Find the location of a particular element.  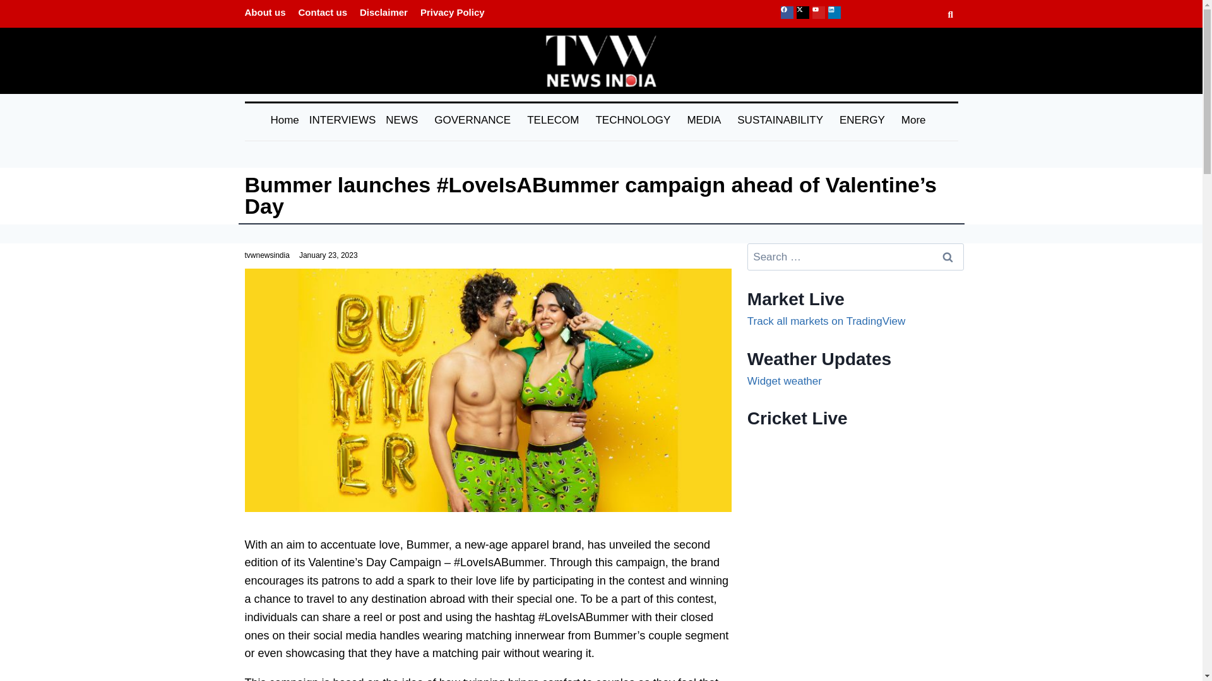

NEWS is located at coordinates (405, 120).